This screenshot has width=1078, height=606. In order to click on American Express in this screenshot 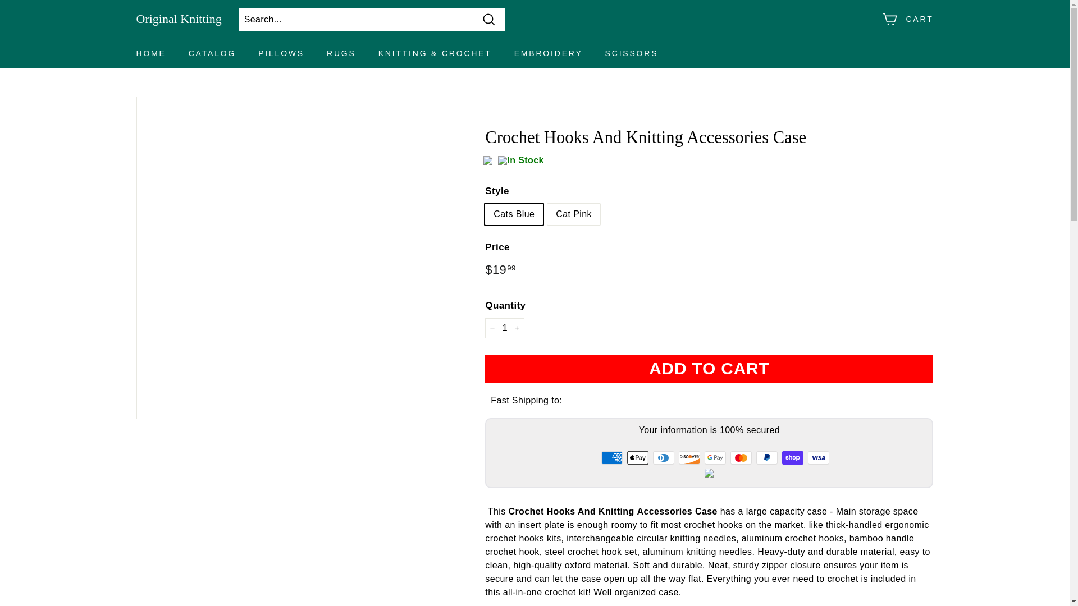, I will do `click(612, 458)`.